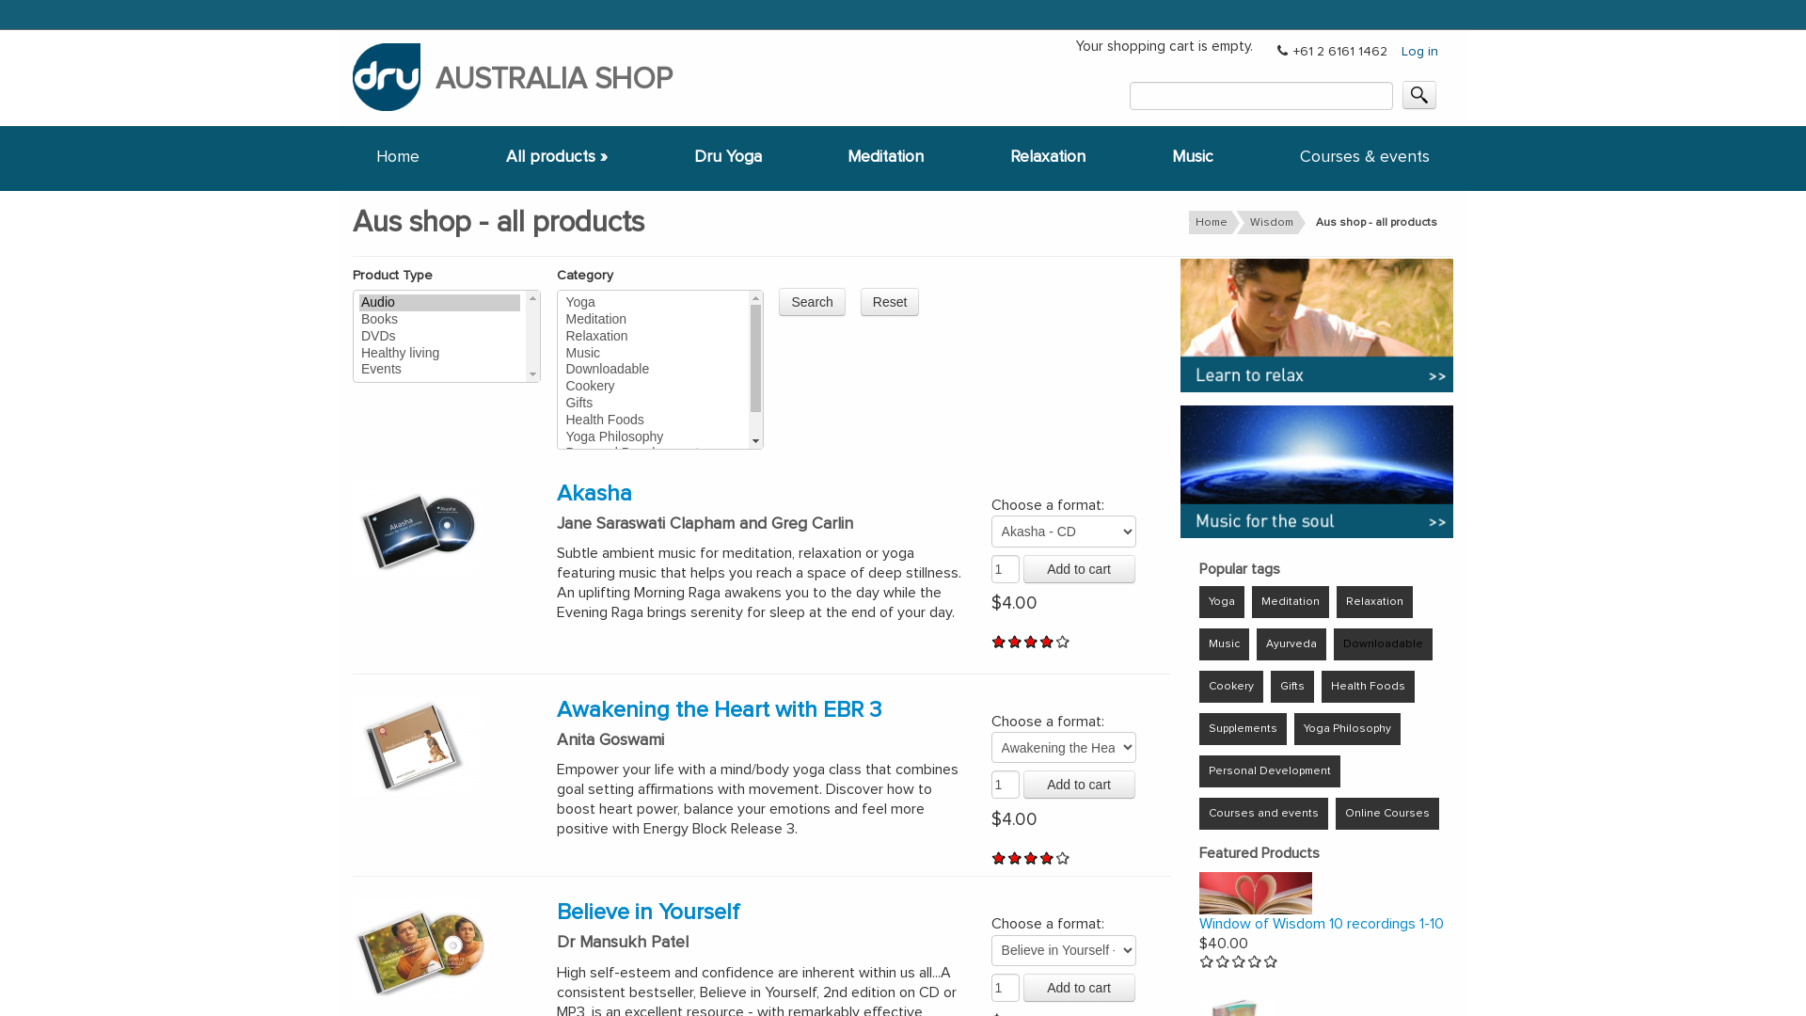 This screenshot has height=1016, width=1806. Describe the element at coordinates (1365, 154) in the screenshot. I see `Courses & events` at that location.